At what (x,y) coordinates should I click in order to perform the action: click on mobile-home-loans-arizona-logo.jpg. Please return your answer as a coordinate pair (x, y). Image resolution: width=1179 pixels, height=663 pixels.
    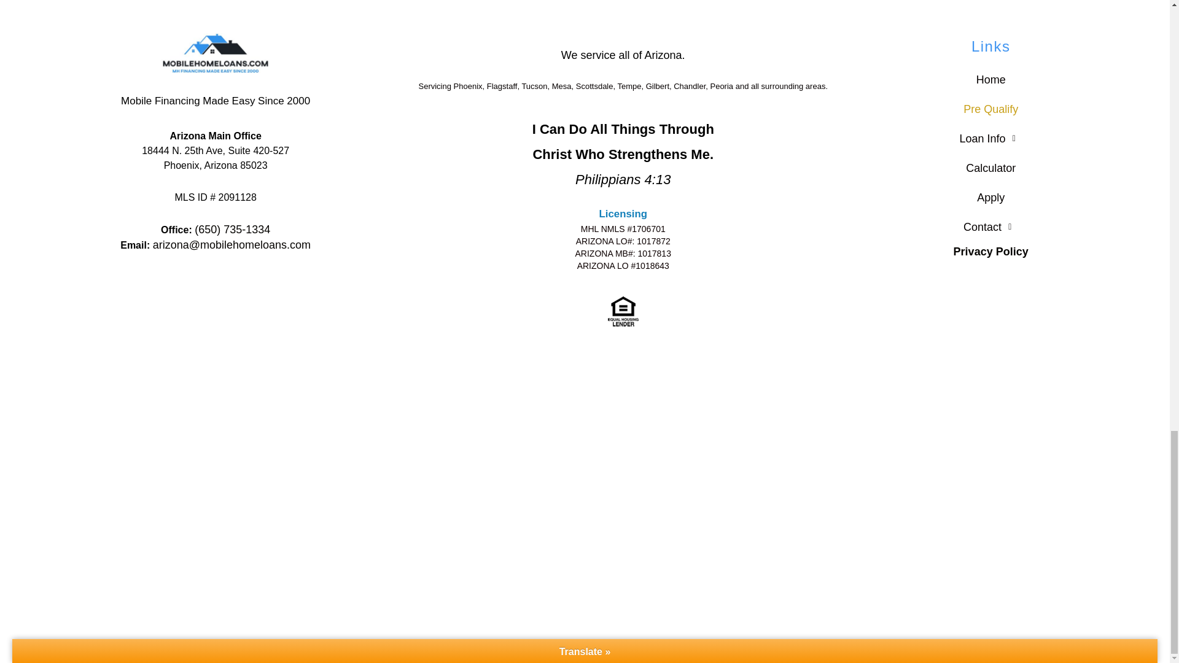
    Looking at the image, I should click on (215, 53).